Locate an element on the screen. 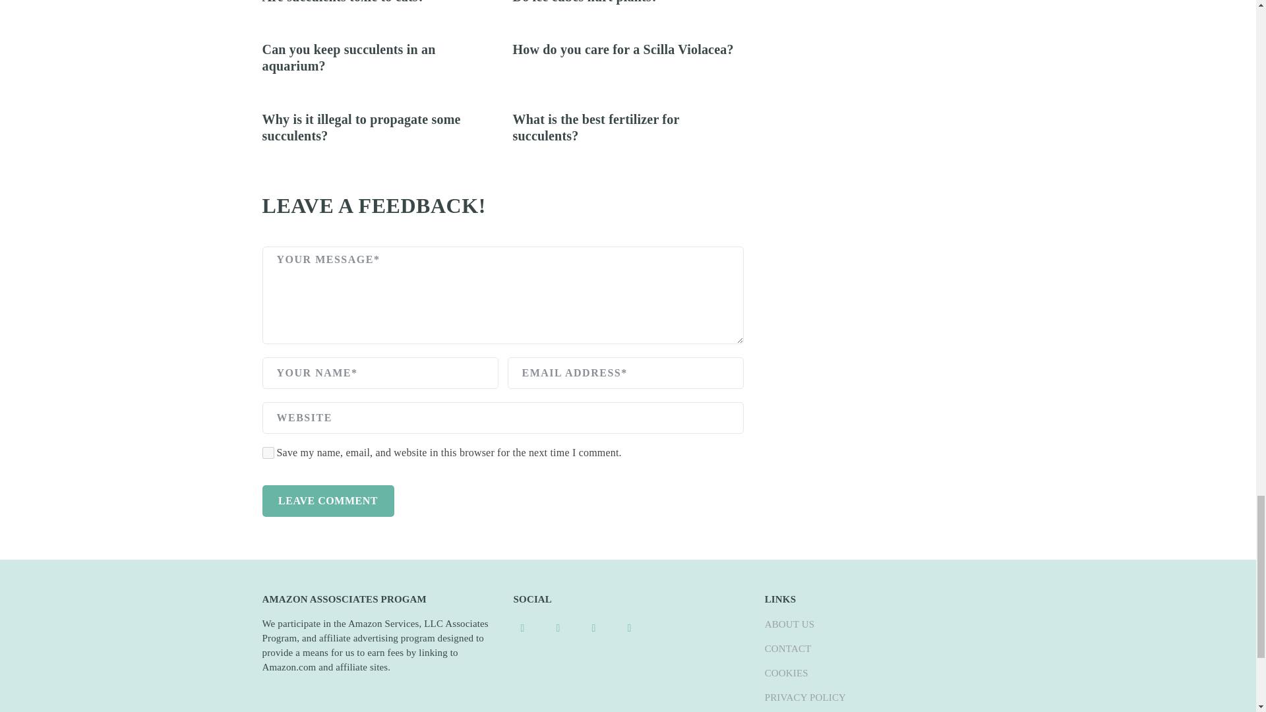  Are succulents toxic to cats? is located at coordinates (344, 2).